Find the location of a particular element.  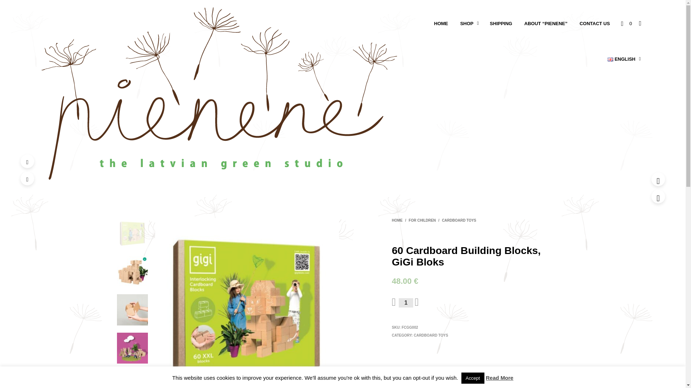

FOR CHILDREN is located at coordinates (423, 220).